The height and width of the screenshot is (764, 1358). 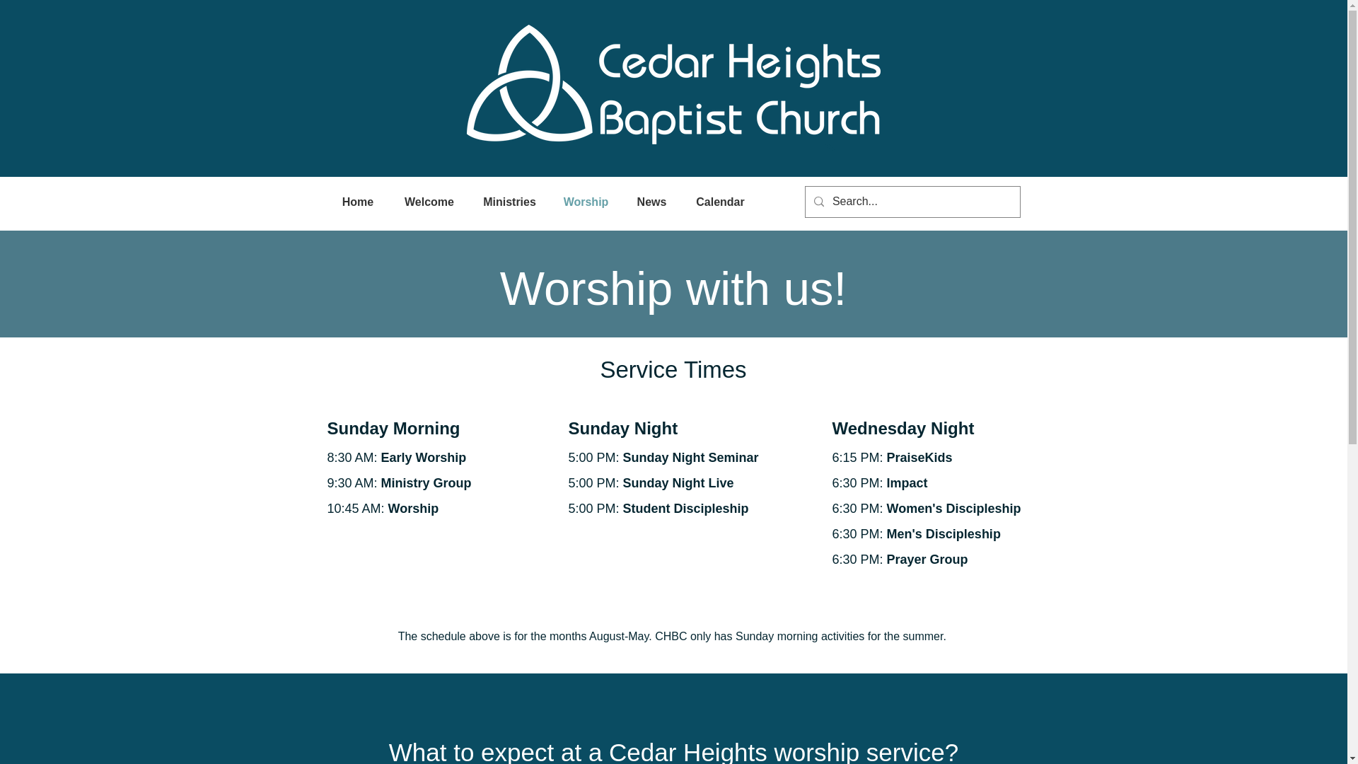 I want to click on Student Discipleship, so click(x=686, y=508).